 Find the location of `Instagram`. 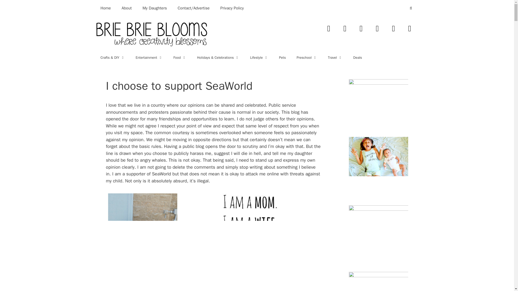

Instagram is located at coordinates (361, 28).